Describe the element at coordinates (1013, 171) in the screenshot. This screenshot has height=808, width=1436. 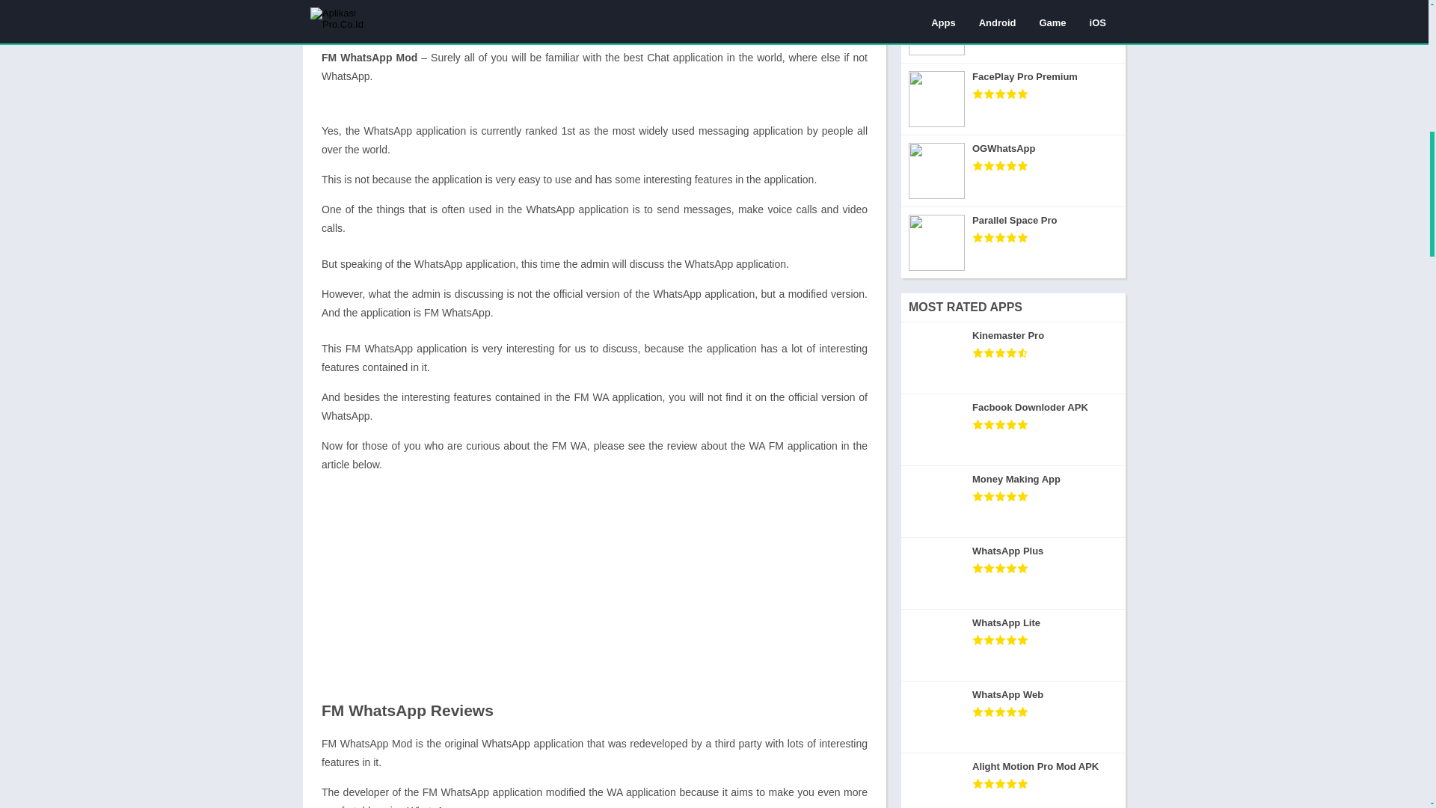
I see `OGWhatsApp` at that location.